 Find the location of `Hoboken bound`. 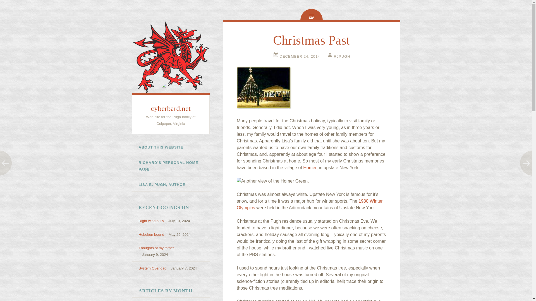

Hoboken bound is located at coordinates (151, 234).